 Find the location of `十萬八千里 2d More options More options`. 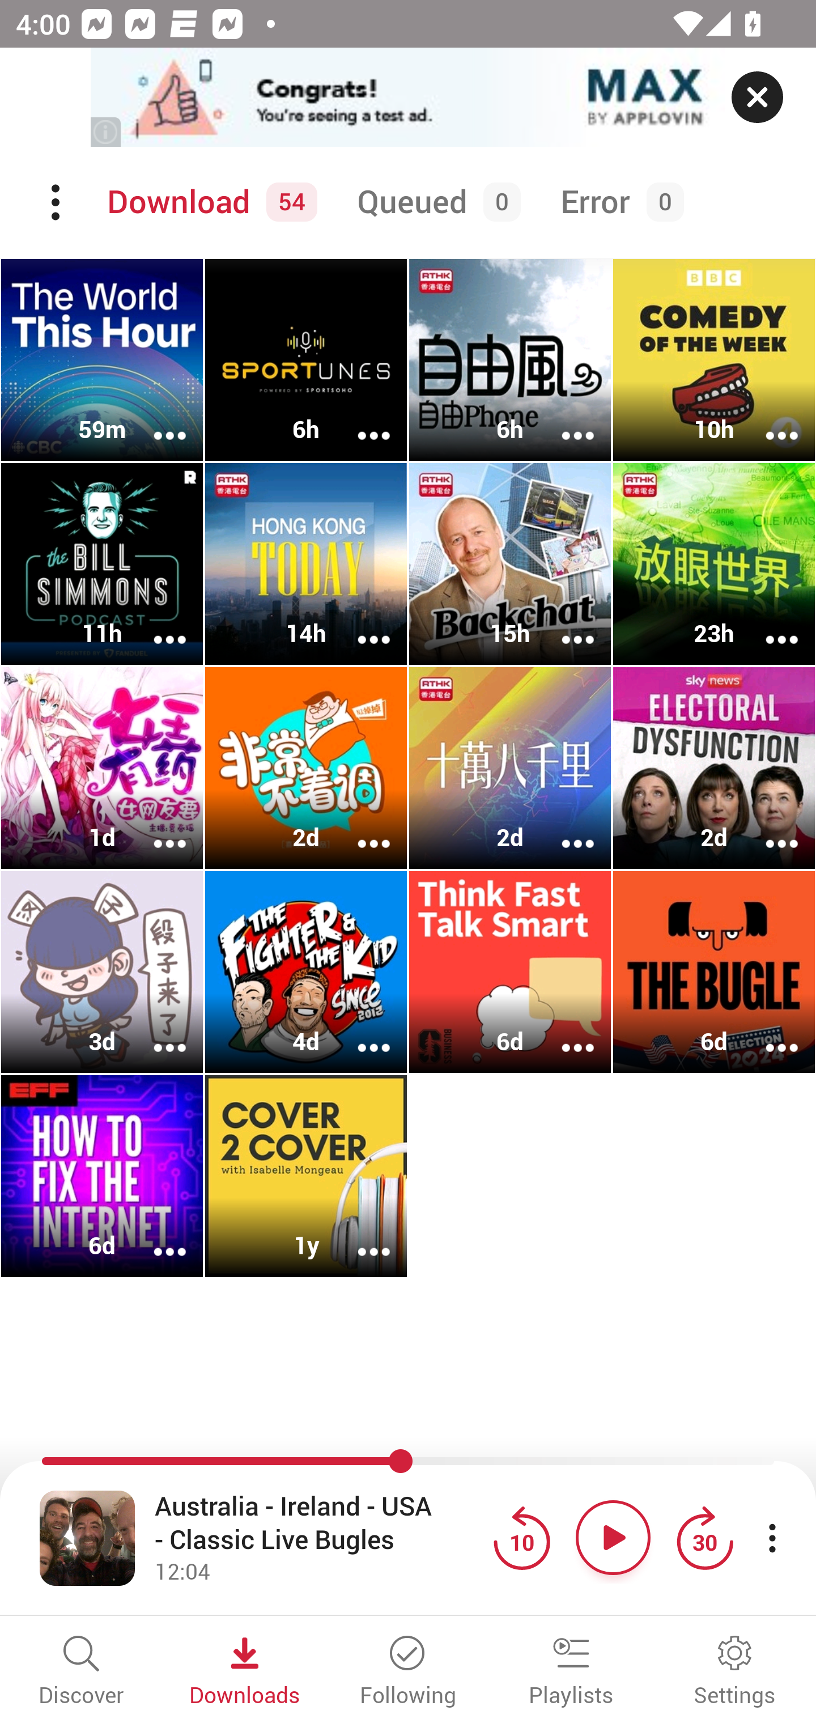

十萬八千里 2d More options More options is located at coordinates (510, 769).